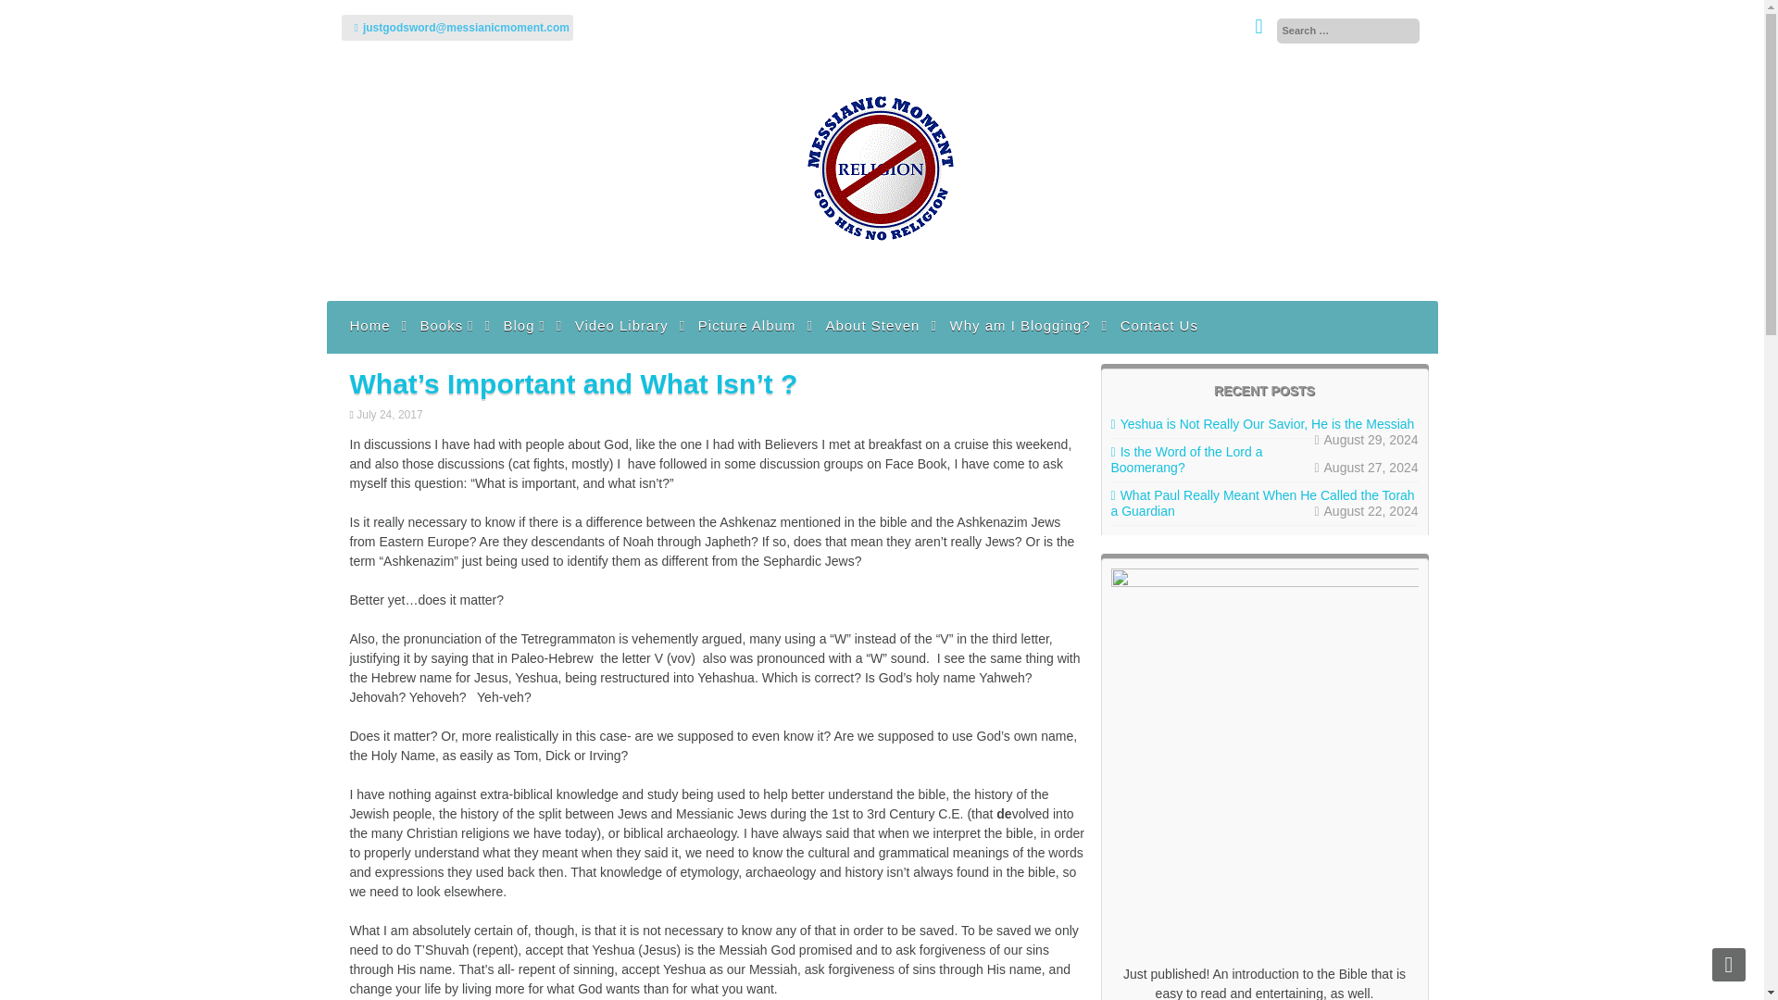  I want to click on July 24, 2017, so click(391, 414).